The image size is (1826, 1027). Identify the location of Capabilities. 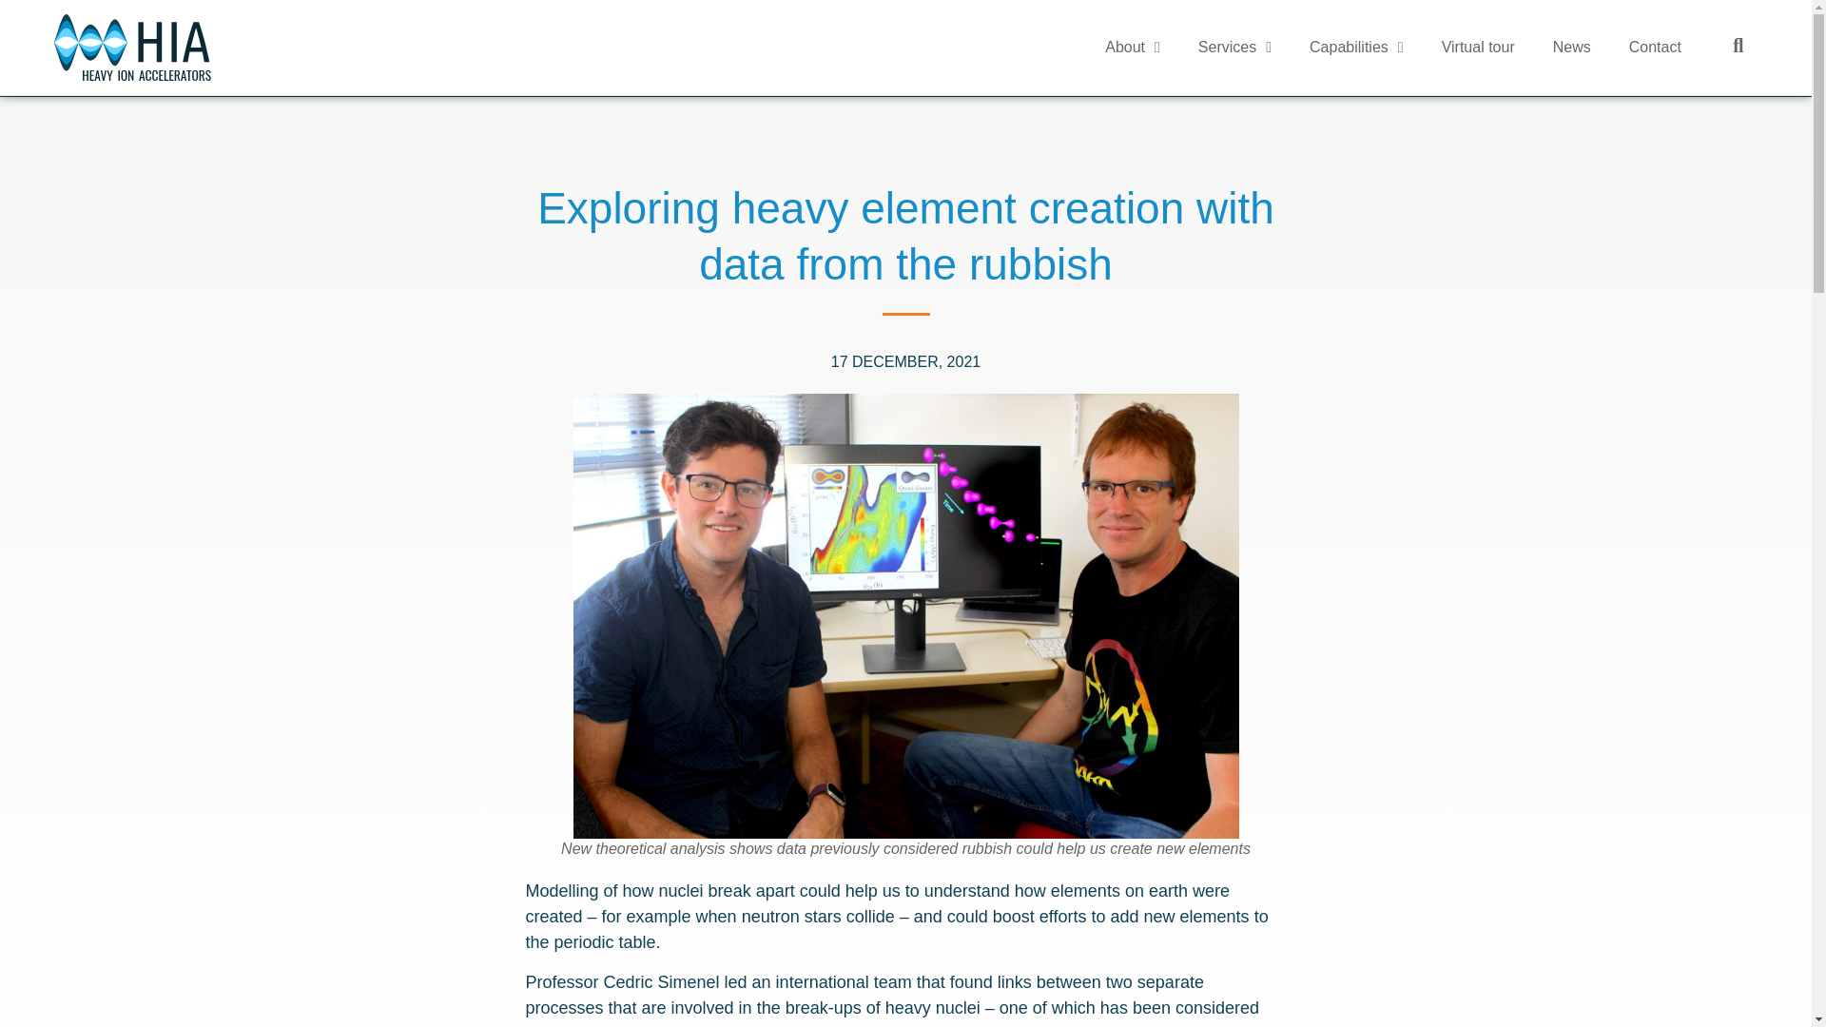
(1356, 48).